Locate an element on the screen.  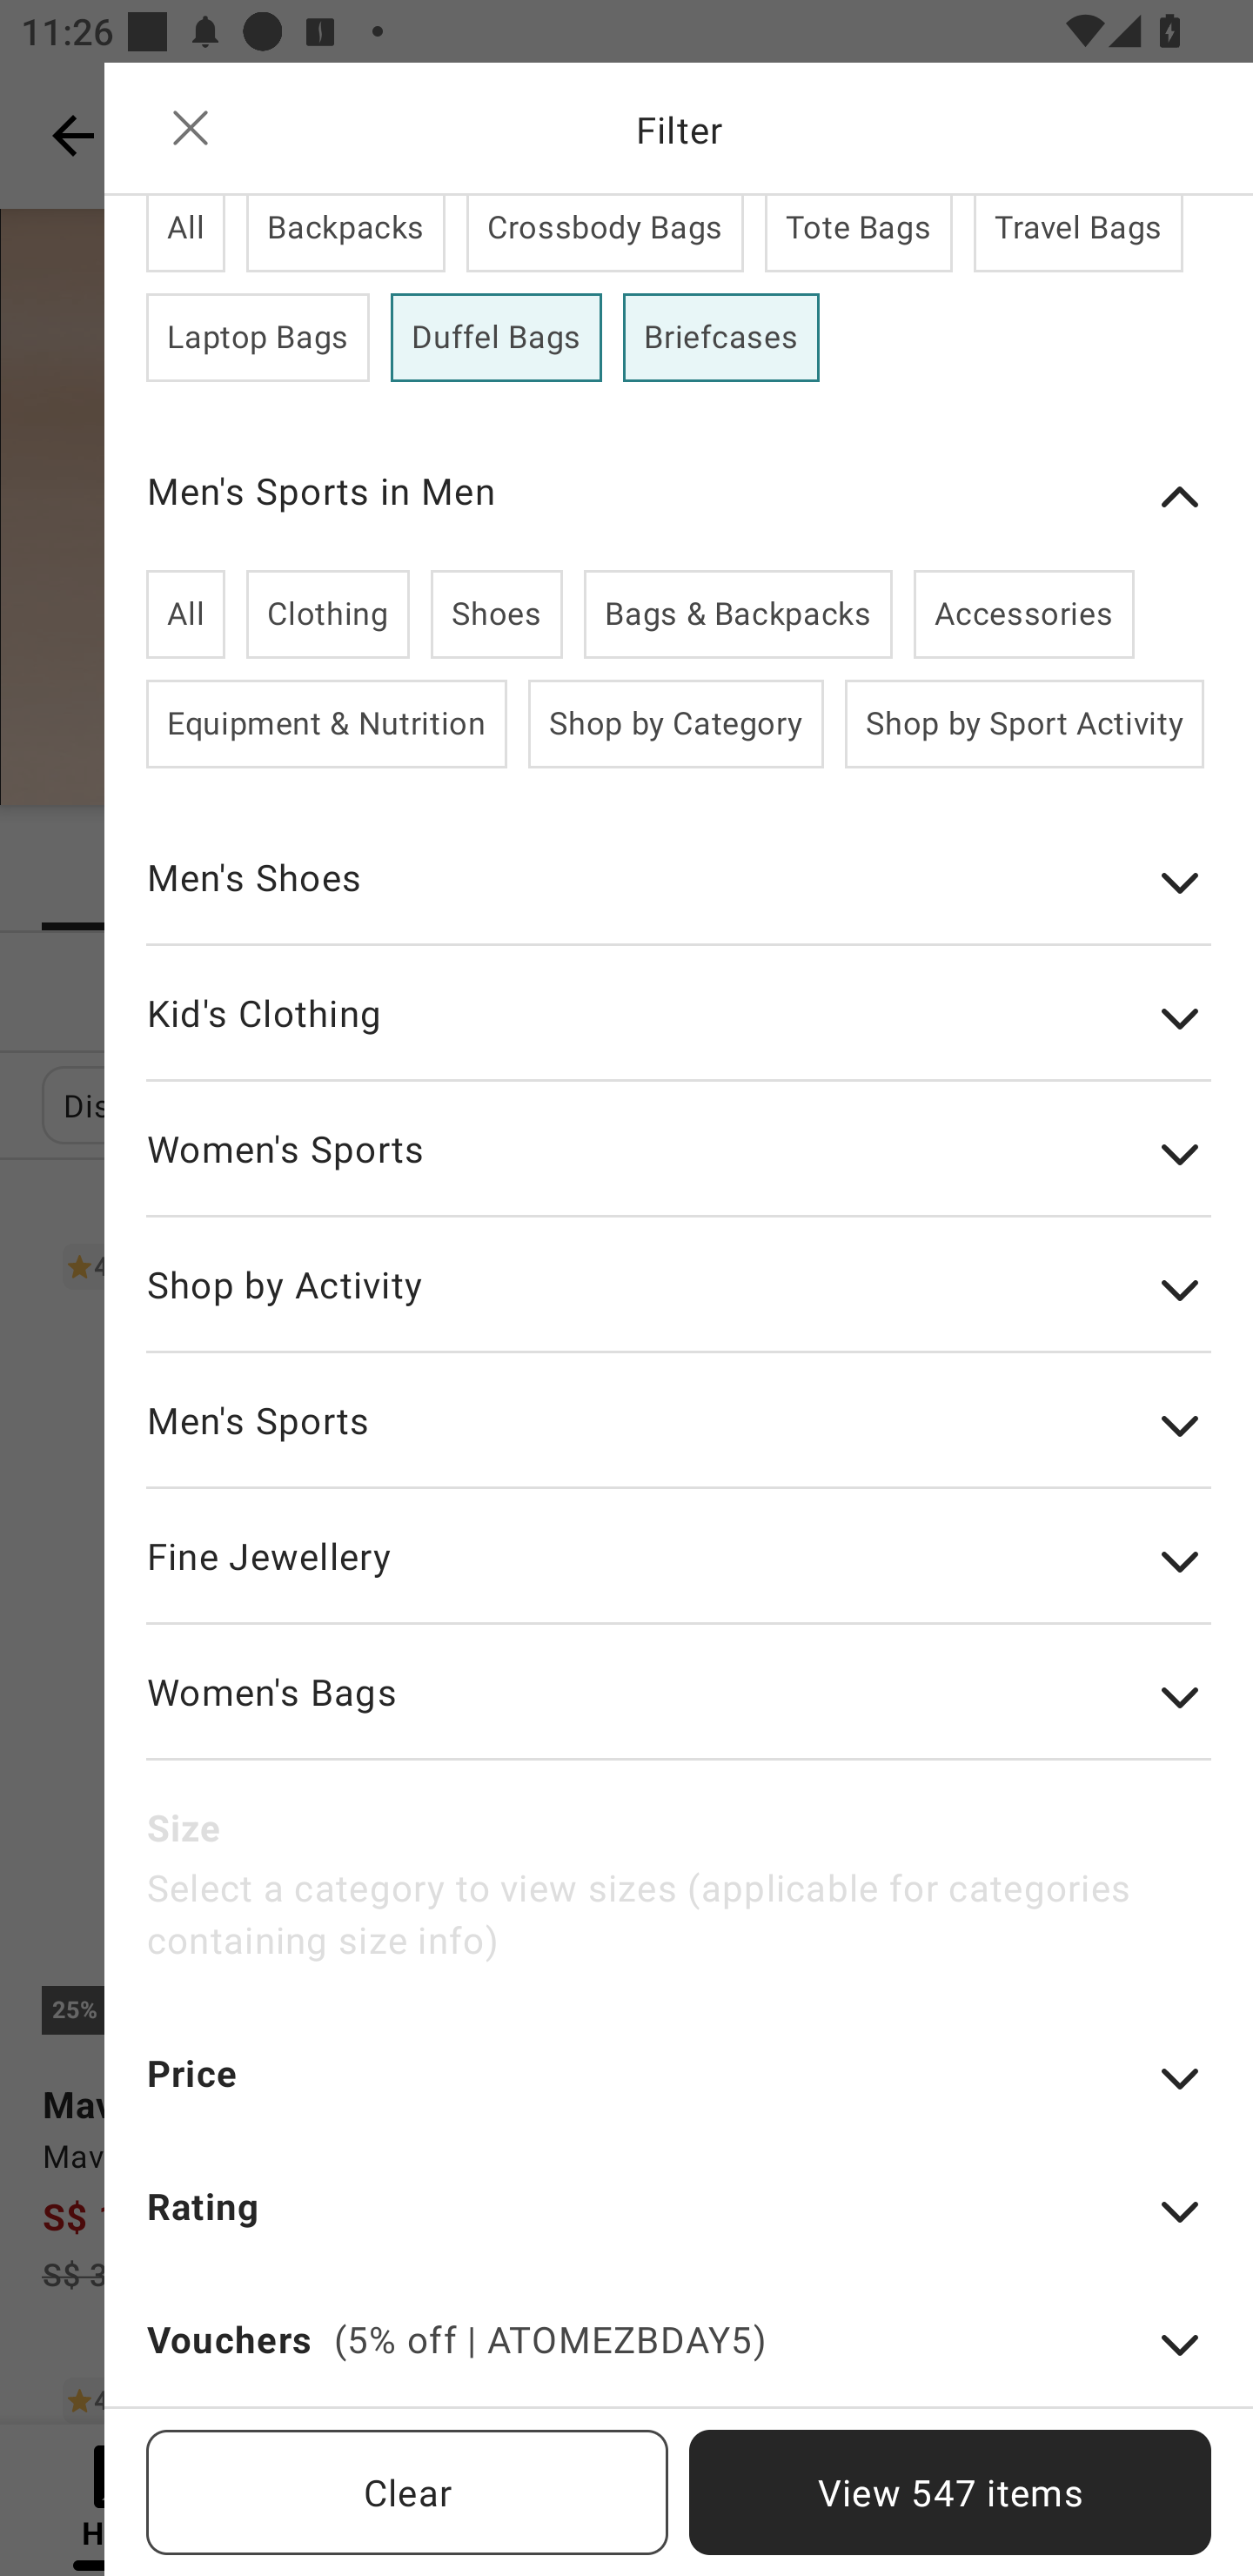
Fine Jewellery is located at coordinates (679, 1577).